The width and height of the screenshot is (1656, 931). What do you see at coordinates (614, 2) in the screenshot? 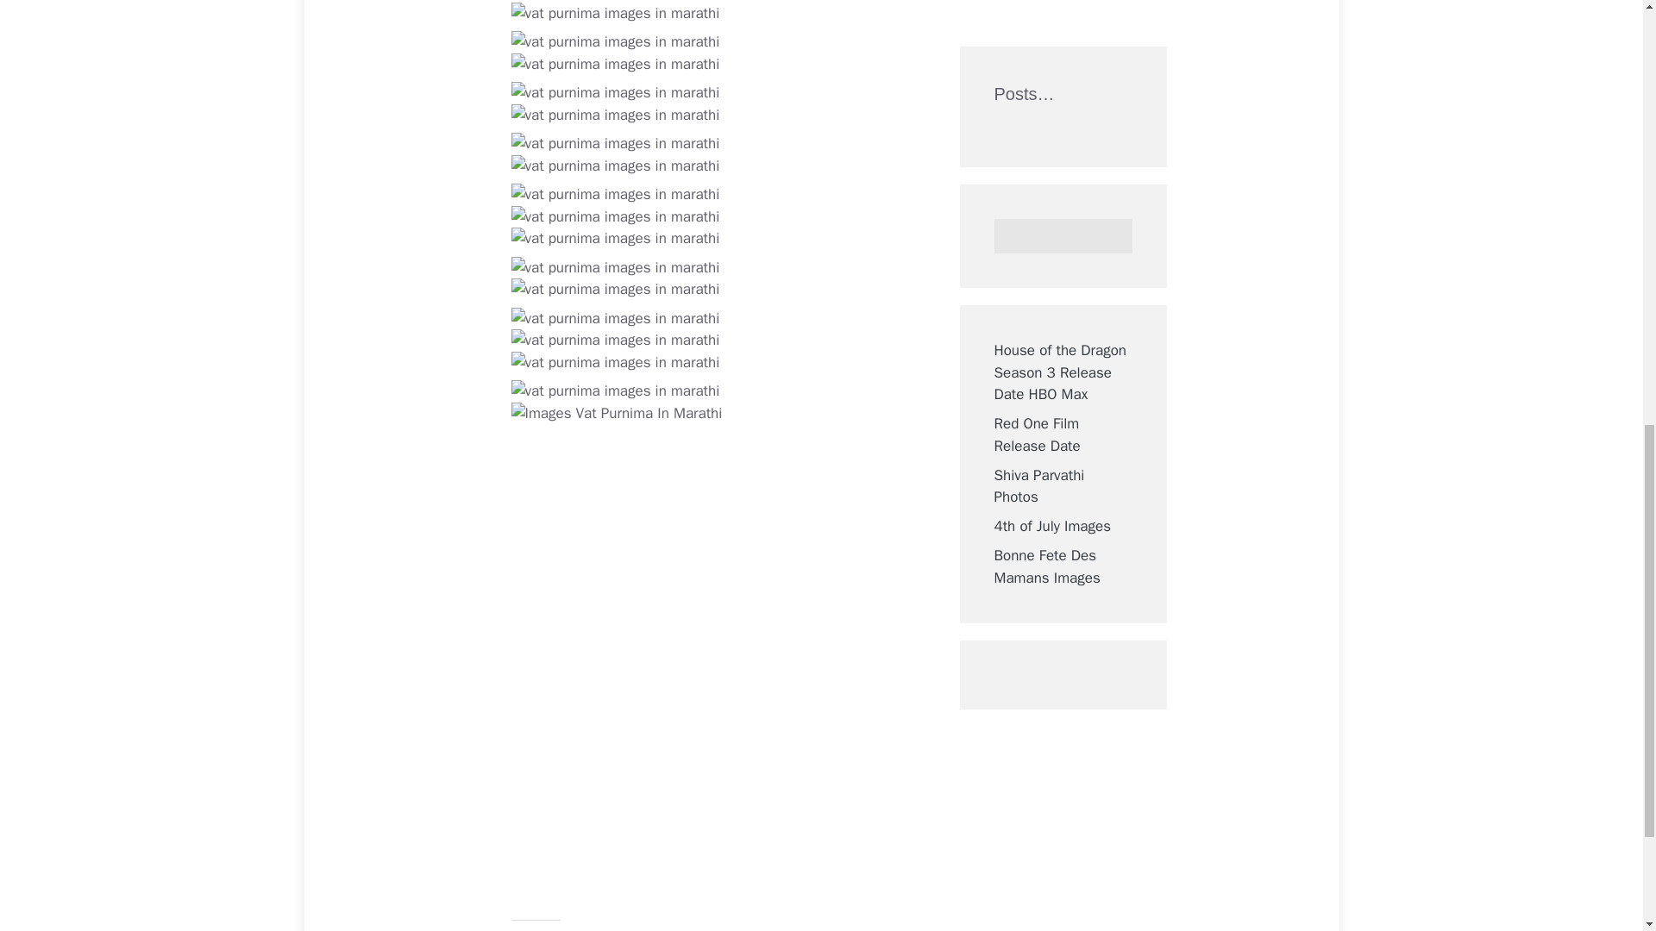
I see `Vat Purnima Images In Marathi 4` at bounding box center [614, 2].